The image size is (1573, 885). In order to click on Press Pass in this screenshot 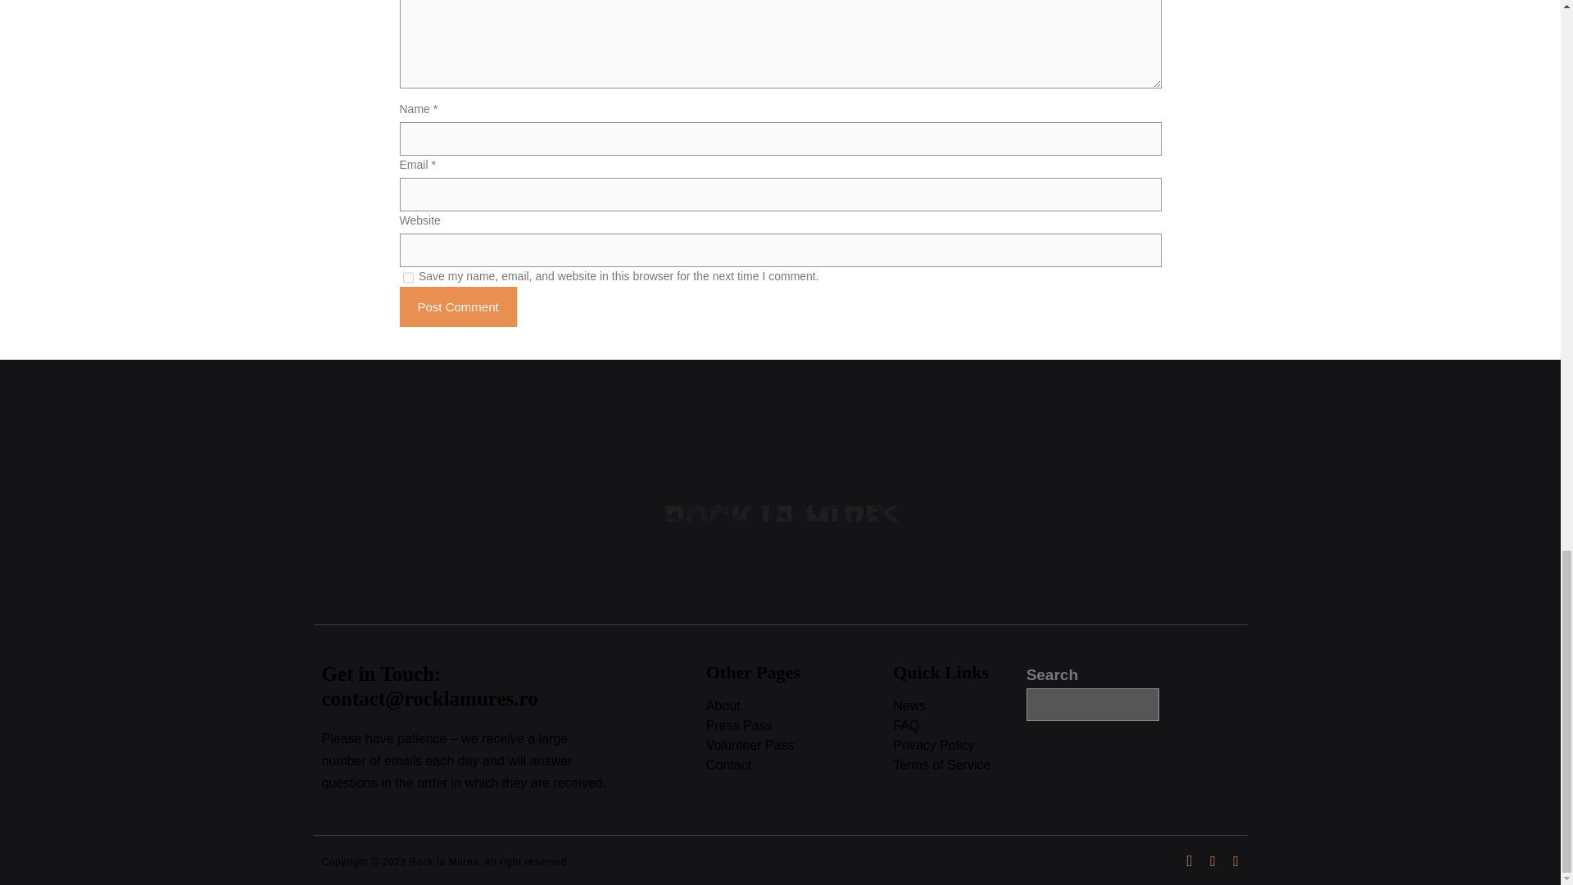, I will do `click(800, 726)`.